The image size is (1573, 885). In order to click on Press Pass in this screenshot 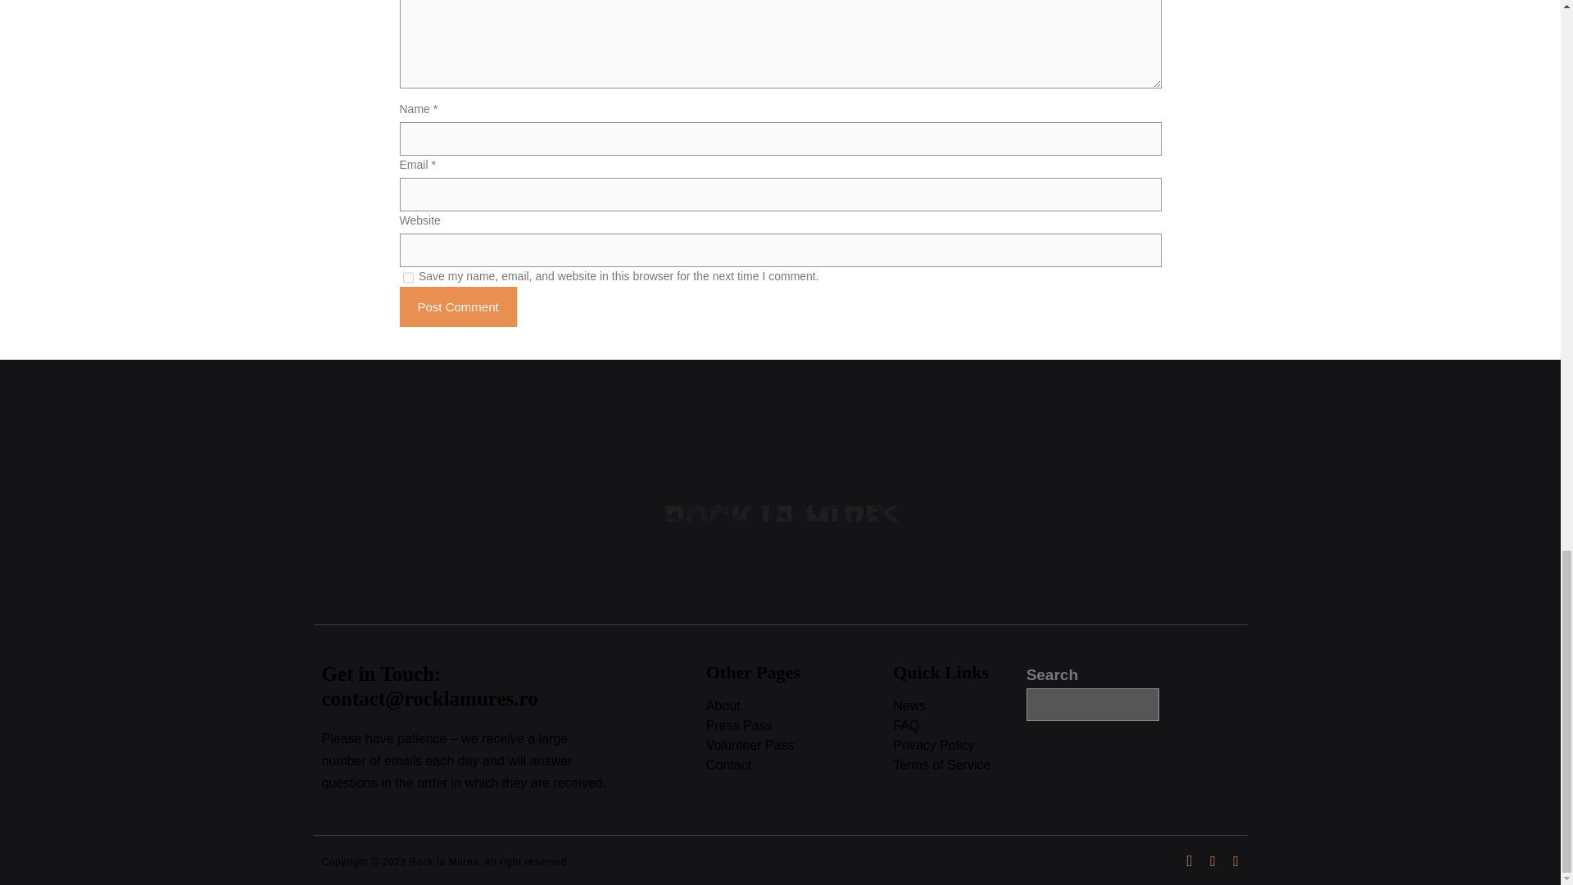, I will do `click(800, 726)`.